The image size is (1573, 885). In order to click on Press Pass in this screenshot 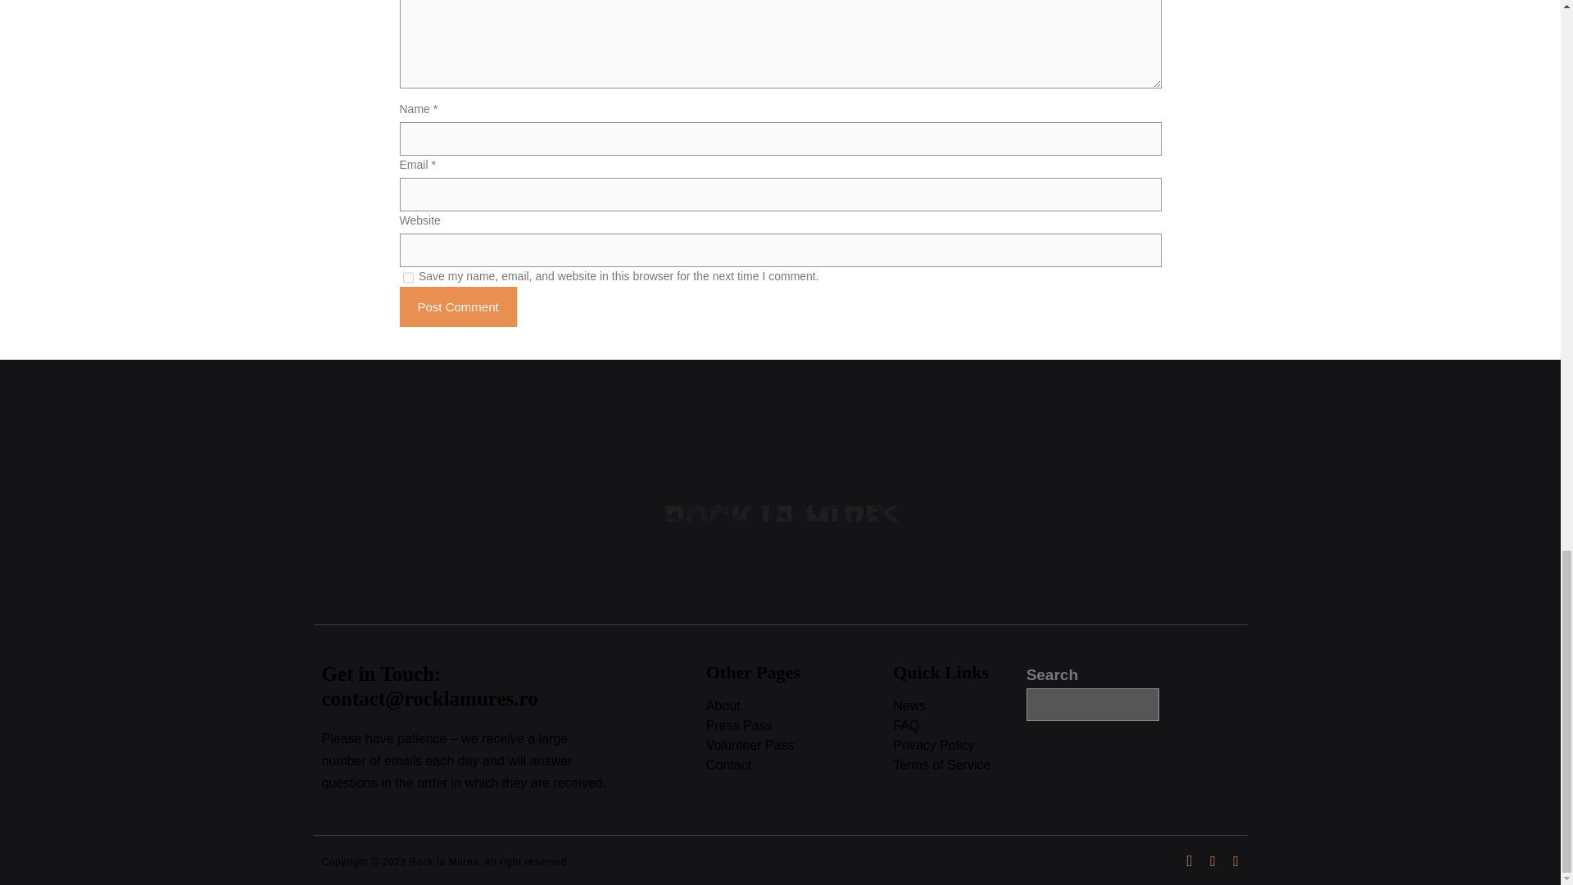, I will do `click(800, 726)`.